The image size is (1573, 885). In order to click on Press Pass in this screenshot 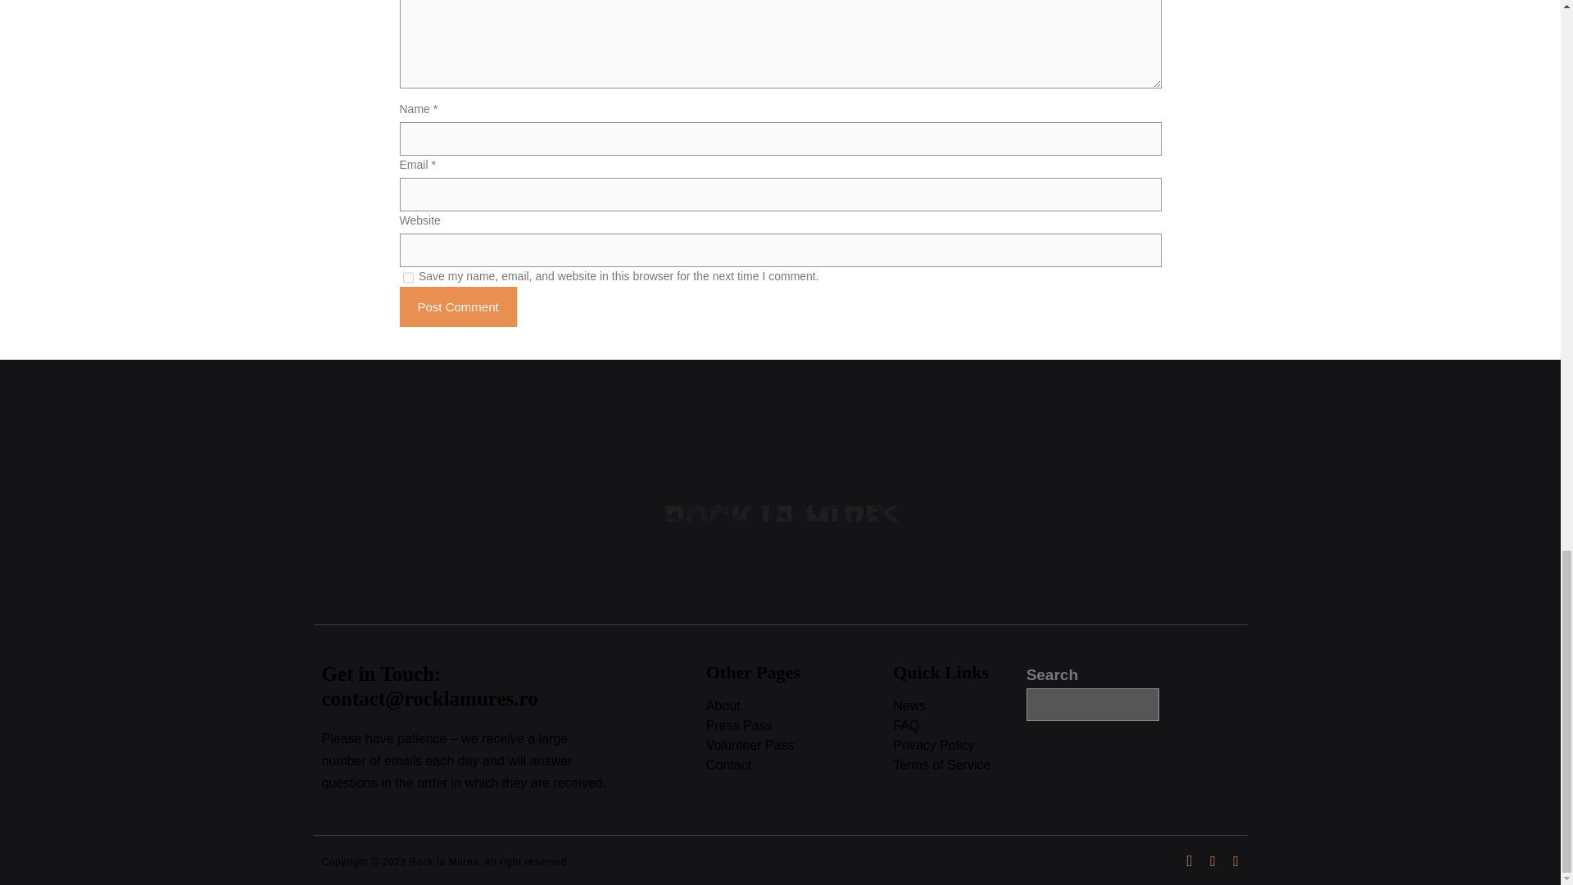, I will do `click(800, 726)`.